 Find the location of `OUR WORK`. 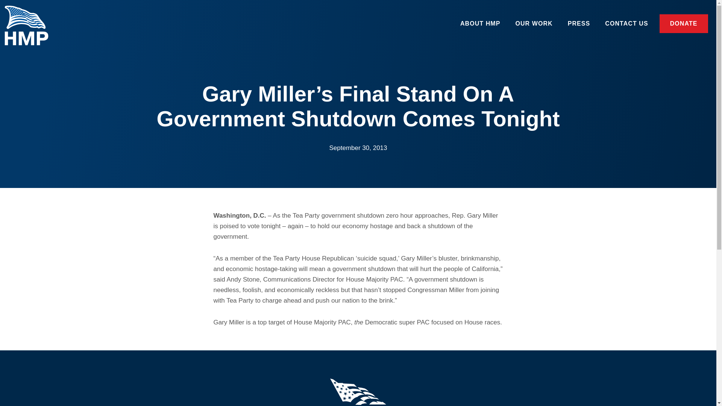

OUR WORK is located at coordinates (534, 23).